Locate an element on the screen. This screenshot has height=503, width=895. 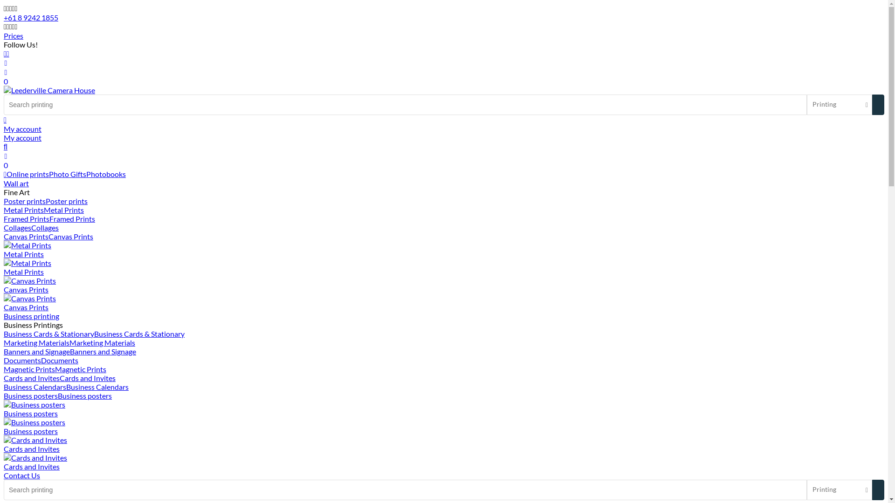
Wall art is located at coordinates (444, 184).